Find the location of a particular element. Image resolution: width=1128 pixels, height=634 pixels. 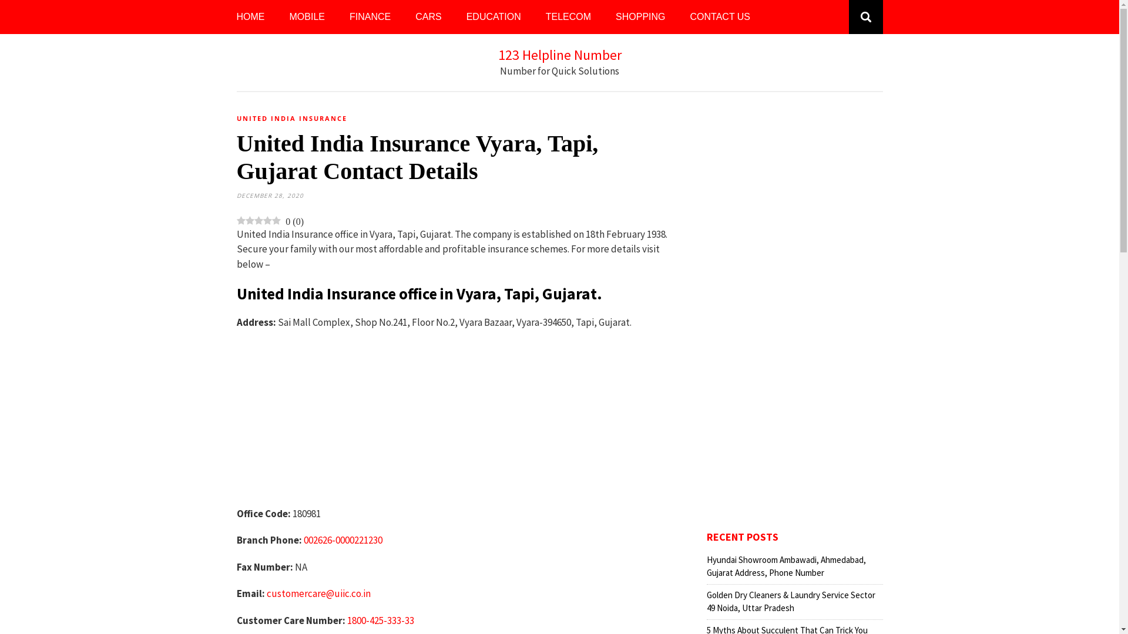

123 Helpline Number is located at coordinates (560, 55).